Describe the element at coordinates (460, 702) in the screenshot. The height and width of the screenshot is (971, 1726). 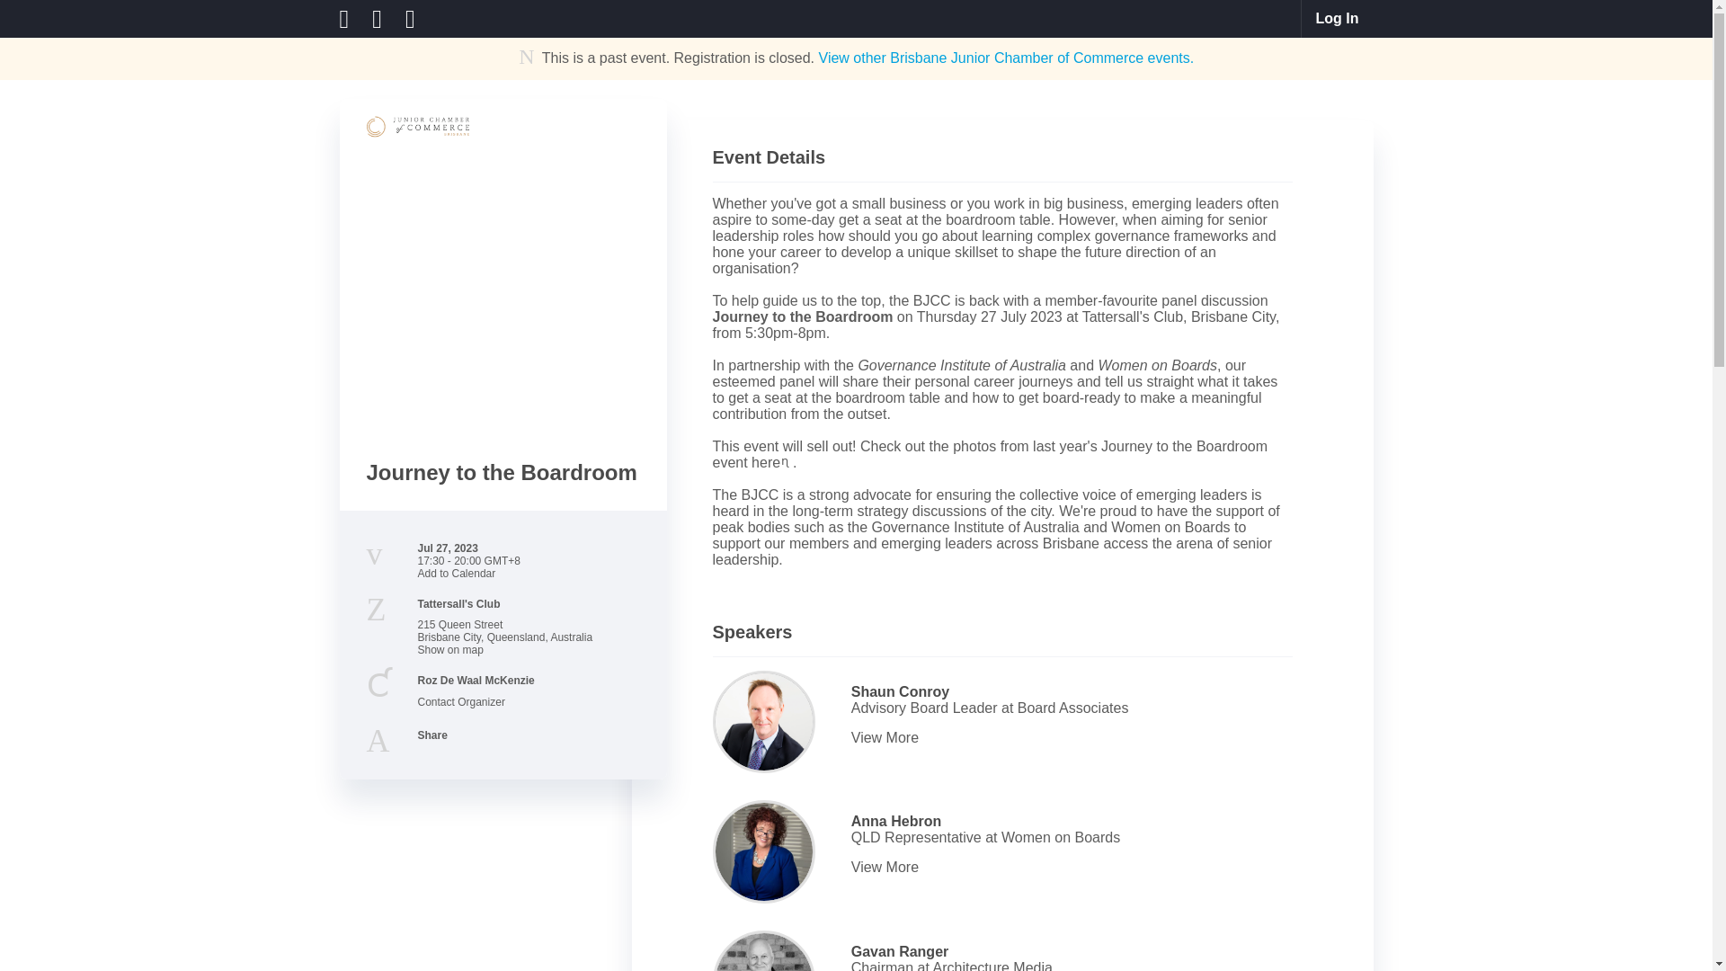
I see `Contact Organizer` at that location.